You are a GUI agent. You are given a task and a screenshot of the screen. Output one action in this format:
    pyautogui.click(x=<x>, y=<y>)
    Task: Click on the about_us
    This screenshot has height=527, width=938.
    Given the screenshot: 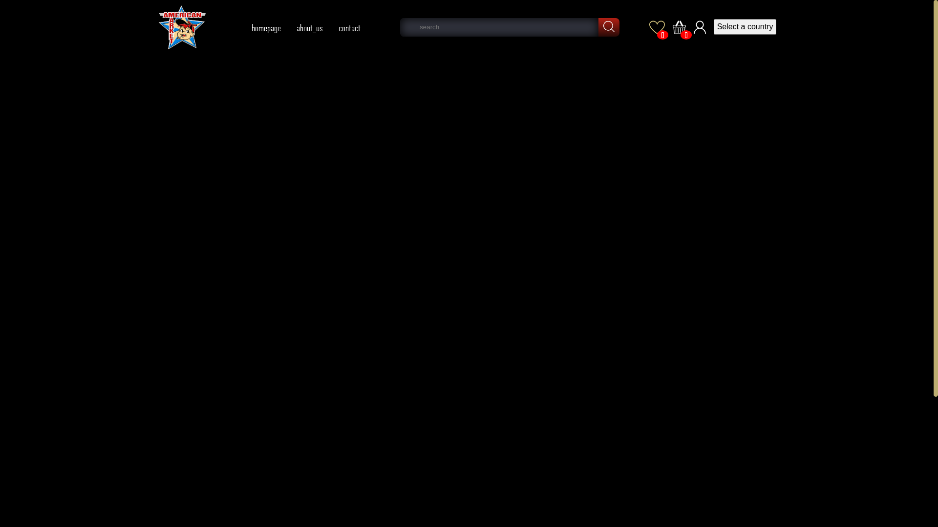 What is the action you would take?
    pyautogui.click(x=310, y=27)
    